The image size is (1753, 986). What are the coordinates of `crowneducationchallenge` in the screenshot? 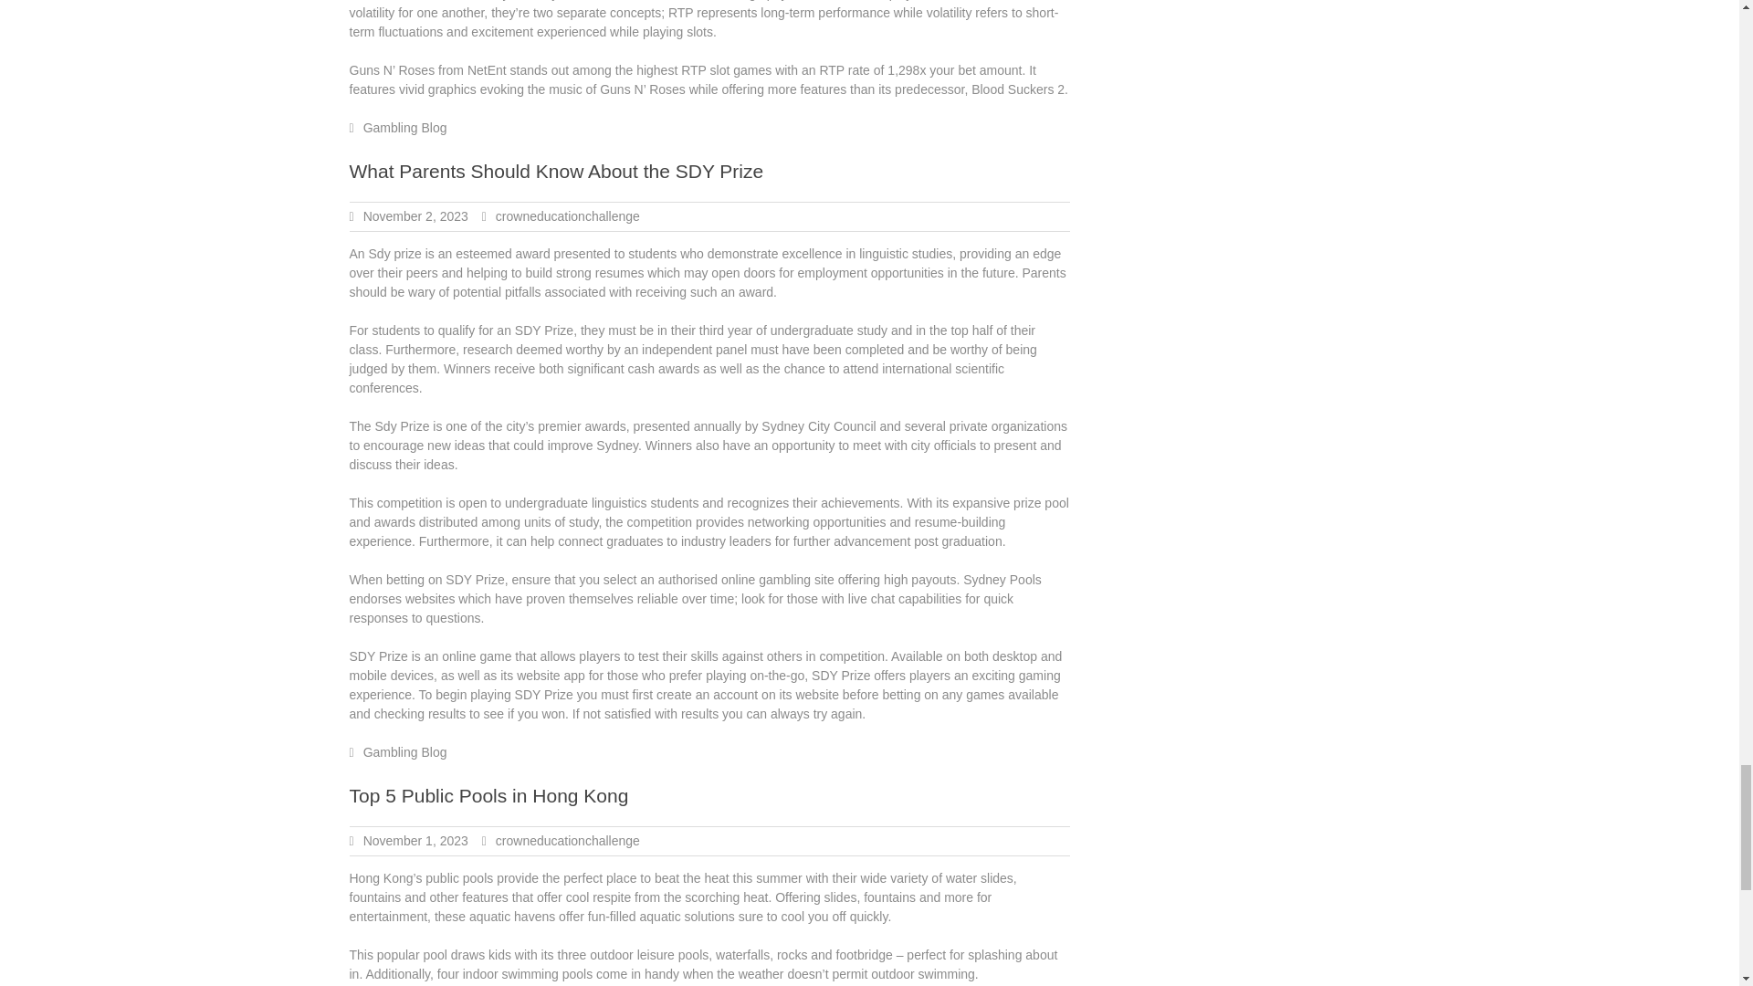 It's located at (568, 840).